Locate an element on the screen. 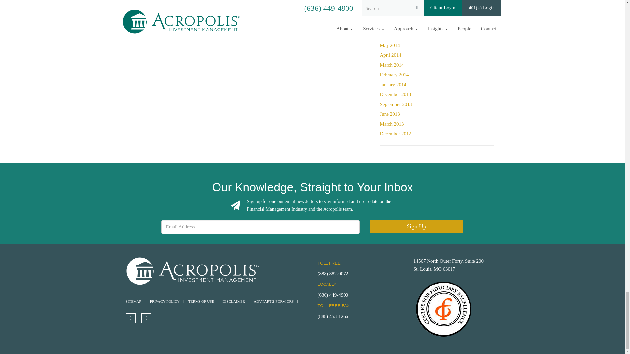 This screenshot has width=630, height=354. Sign Up is located at coordinates (416, 226).